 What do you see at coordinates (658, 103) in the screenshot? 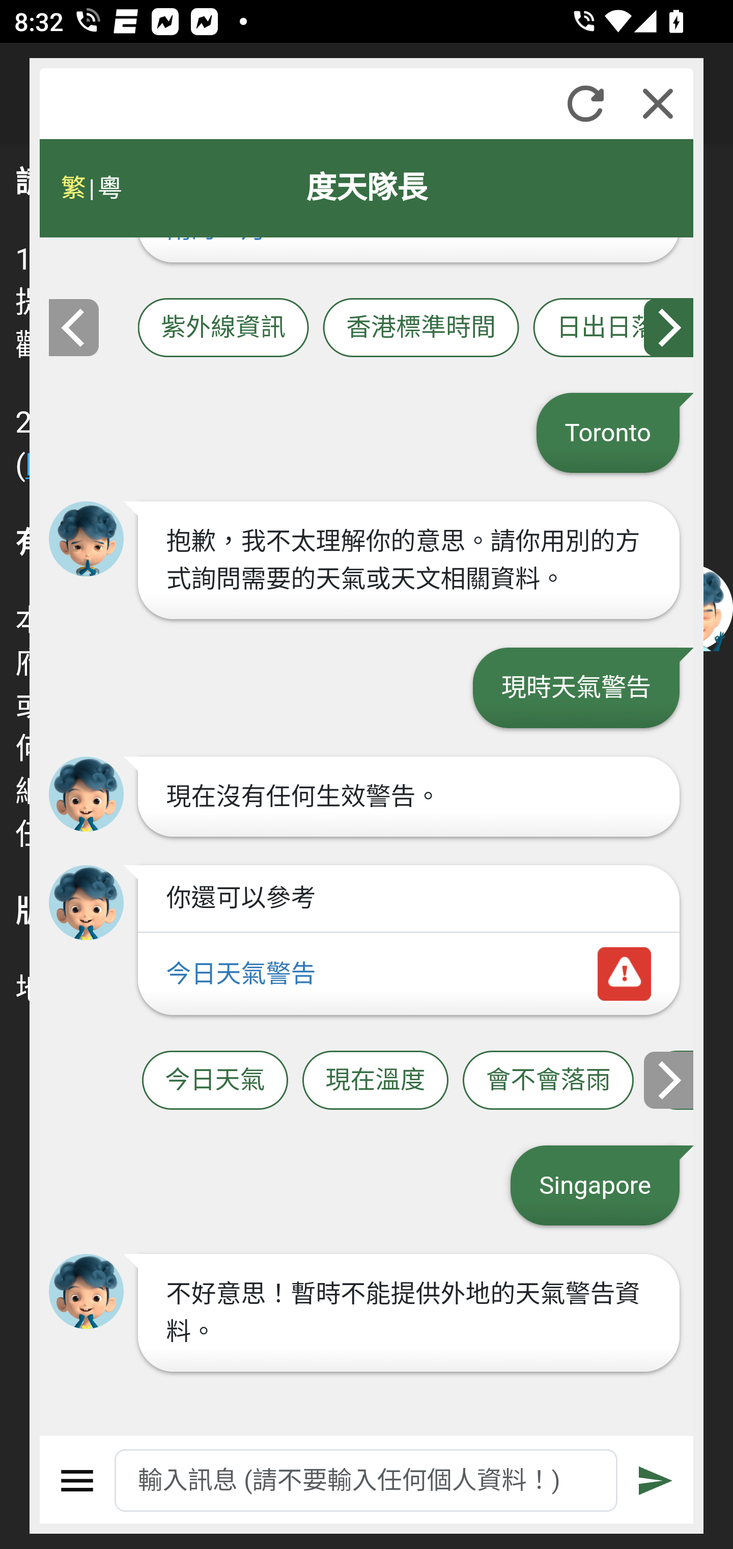
I see `關閉` at bounding box center [658, 103].